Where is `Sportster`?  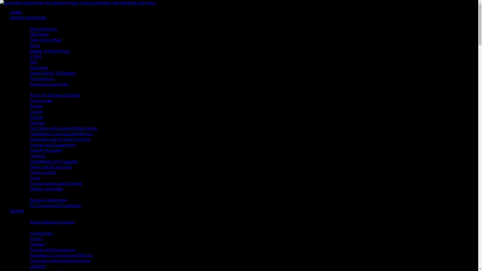
Sportster is located at coordinates (39, 67).